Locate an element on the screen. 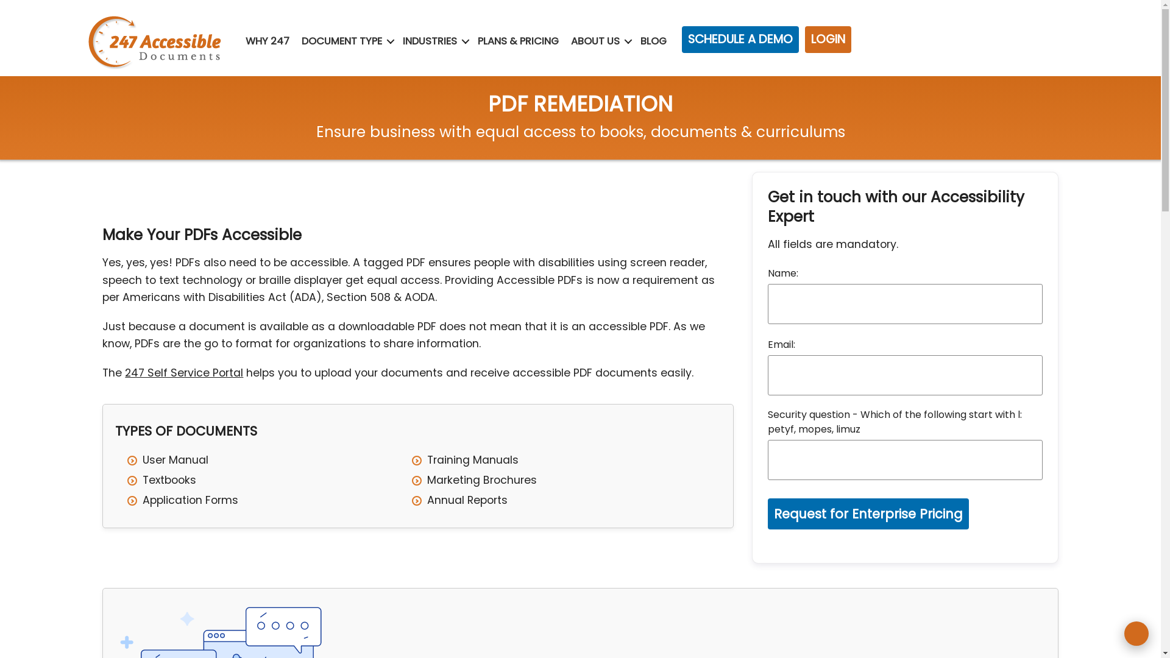 This screenshot has width=1170, height=658. INDUSTRIES is located at coordinates (430, 41).